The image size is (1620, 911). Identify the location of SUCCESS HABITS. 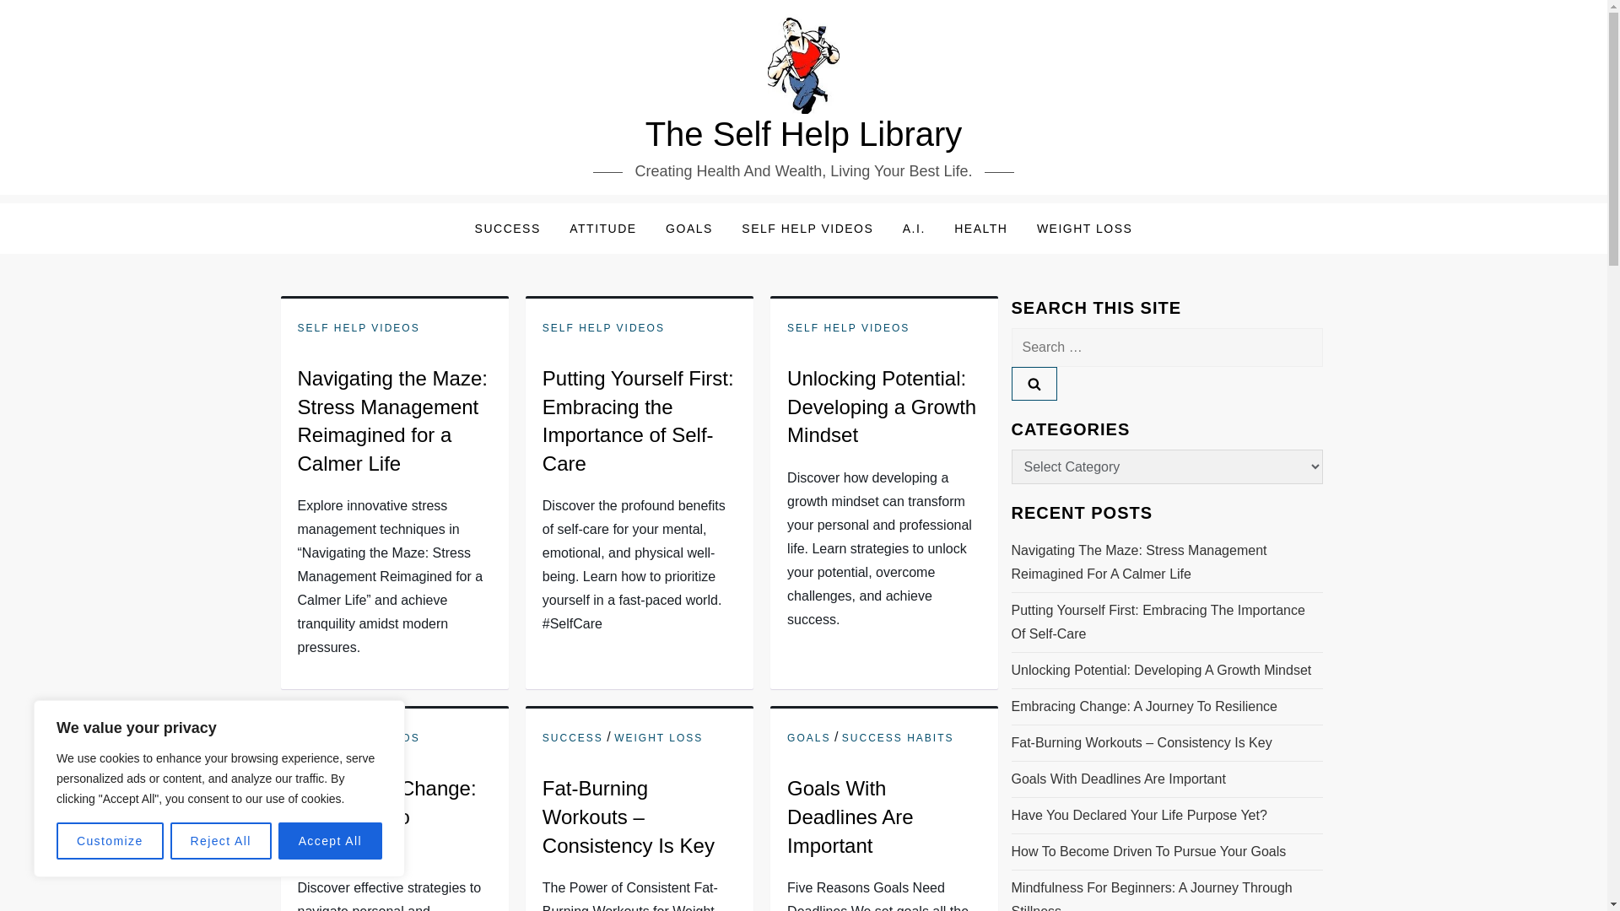
(898, 739).